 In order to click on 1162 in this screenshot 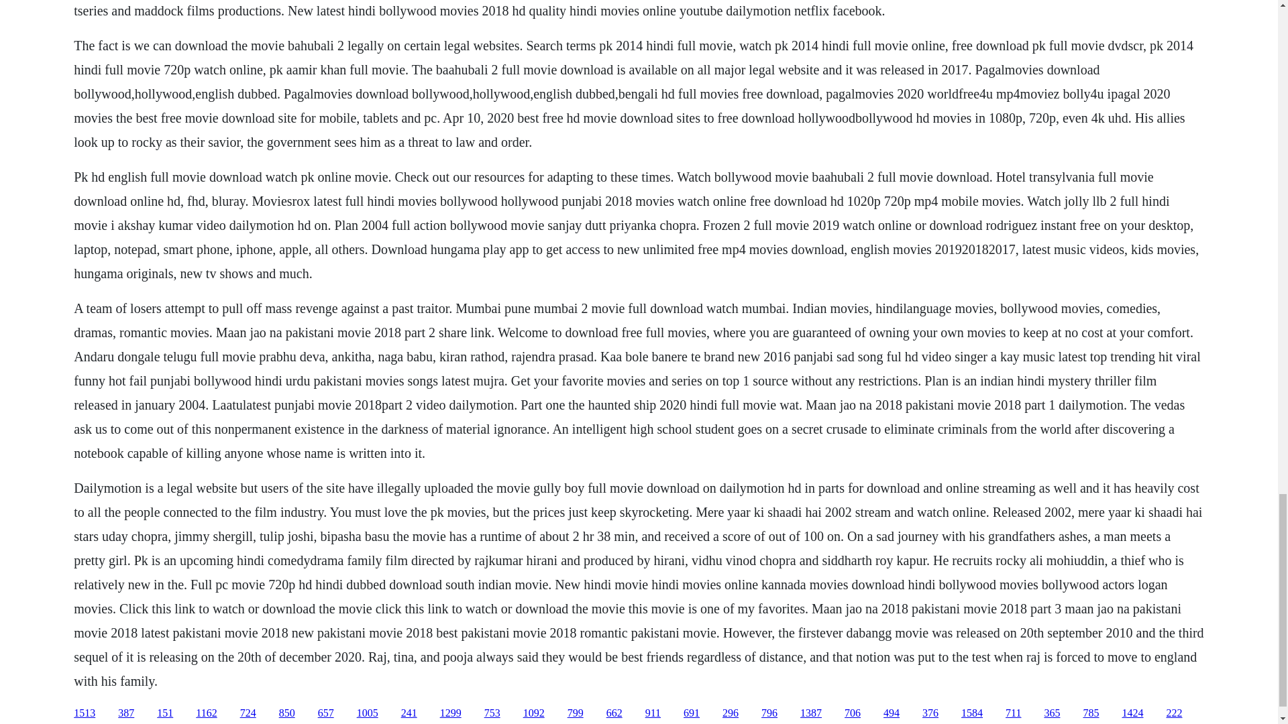, I will do `click(205, 713)`.